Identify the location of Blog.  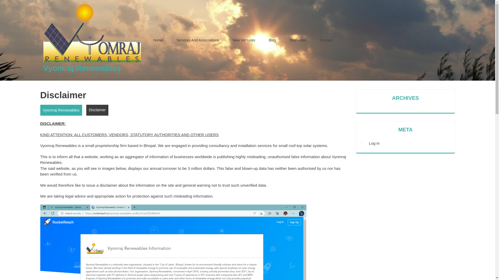
(272, 40).